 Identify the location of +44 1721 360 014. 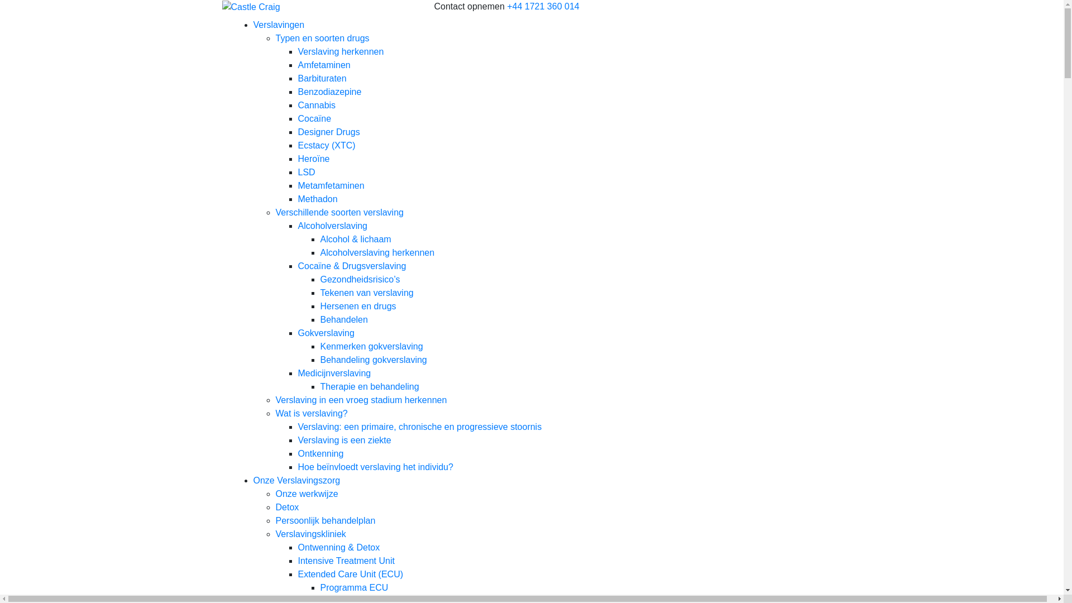
(543, 7).